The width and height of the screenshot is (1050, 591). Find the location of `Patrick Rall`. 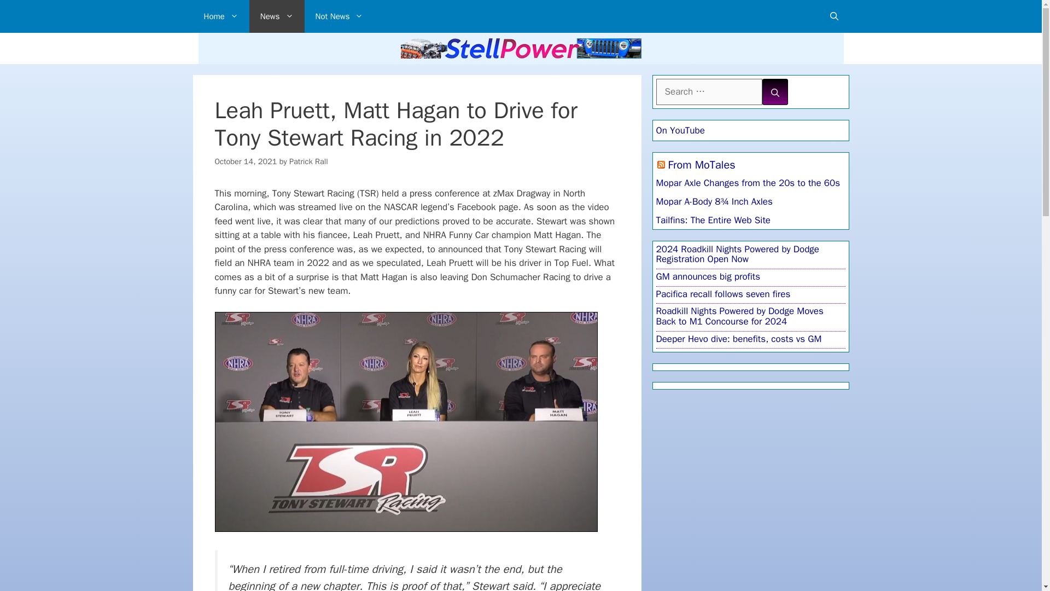

Patrick Rall is located at coordinates (308, 161).